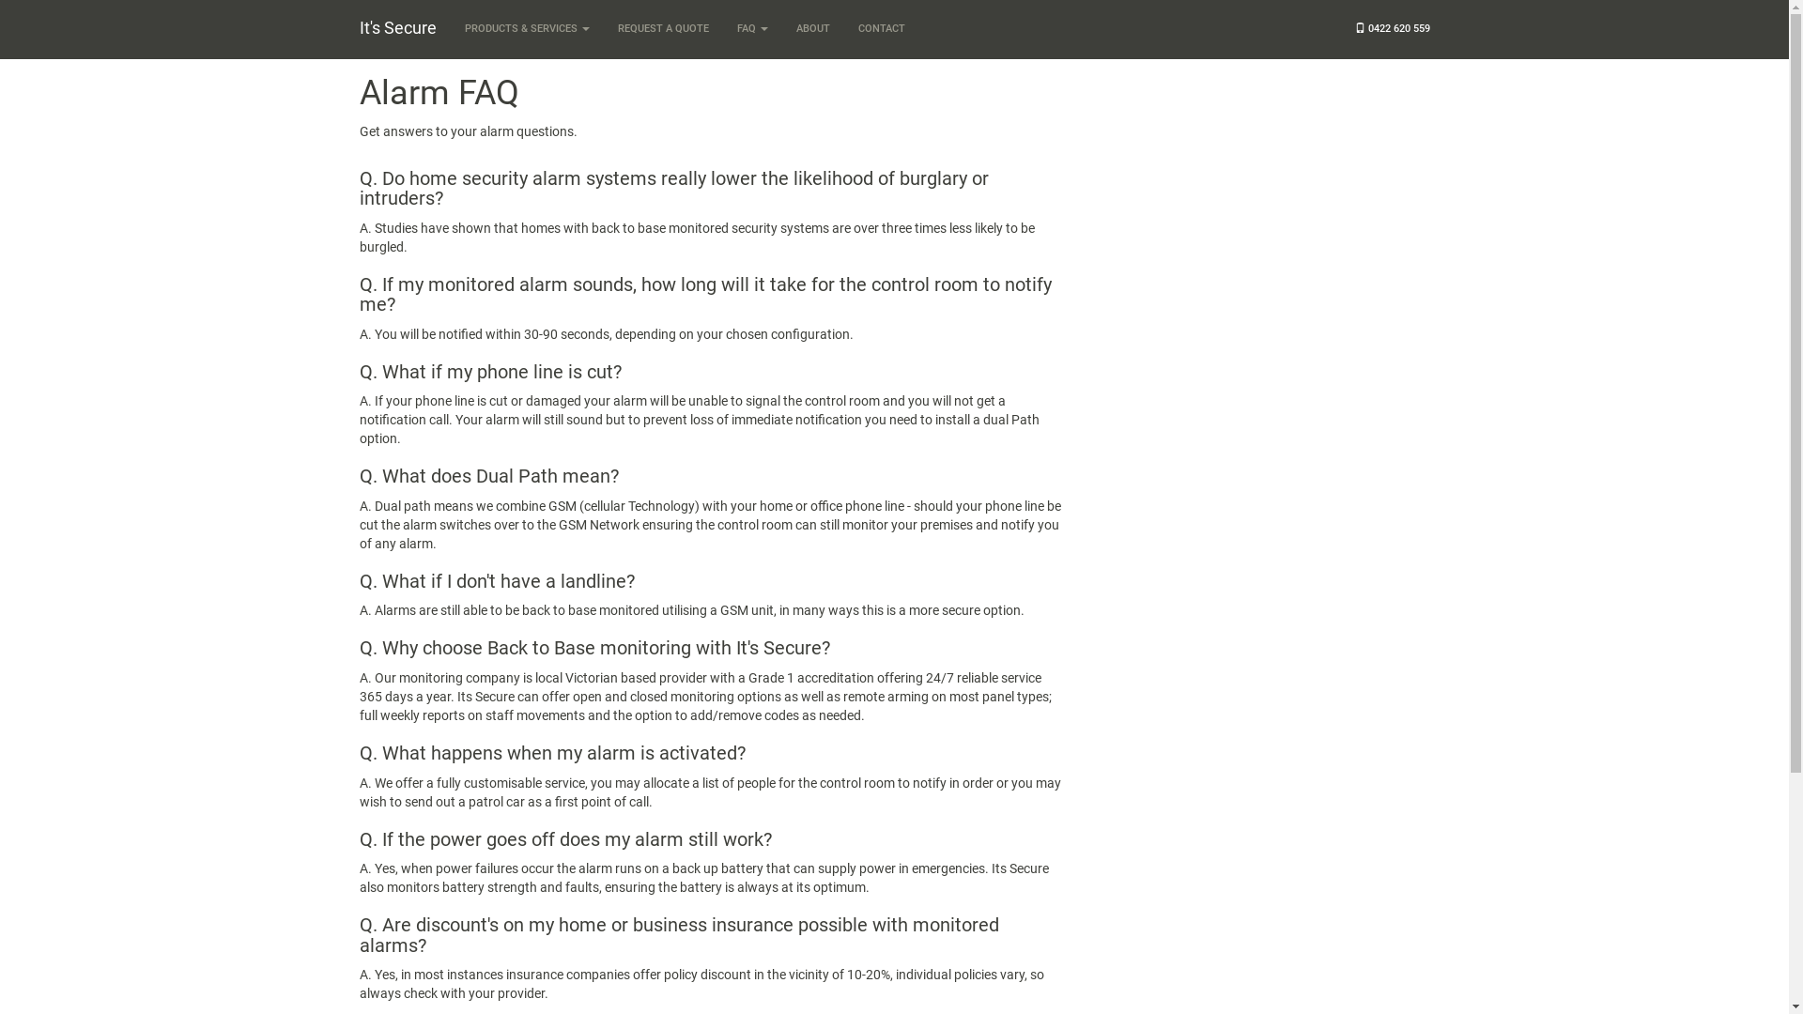 Image resolution: width=1803 pixels, height=1014 pixels. What do you see at coordinates (1393, 29) in the screenshot?
I see `0422 620 559` at bounding box center [1393, 29].